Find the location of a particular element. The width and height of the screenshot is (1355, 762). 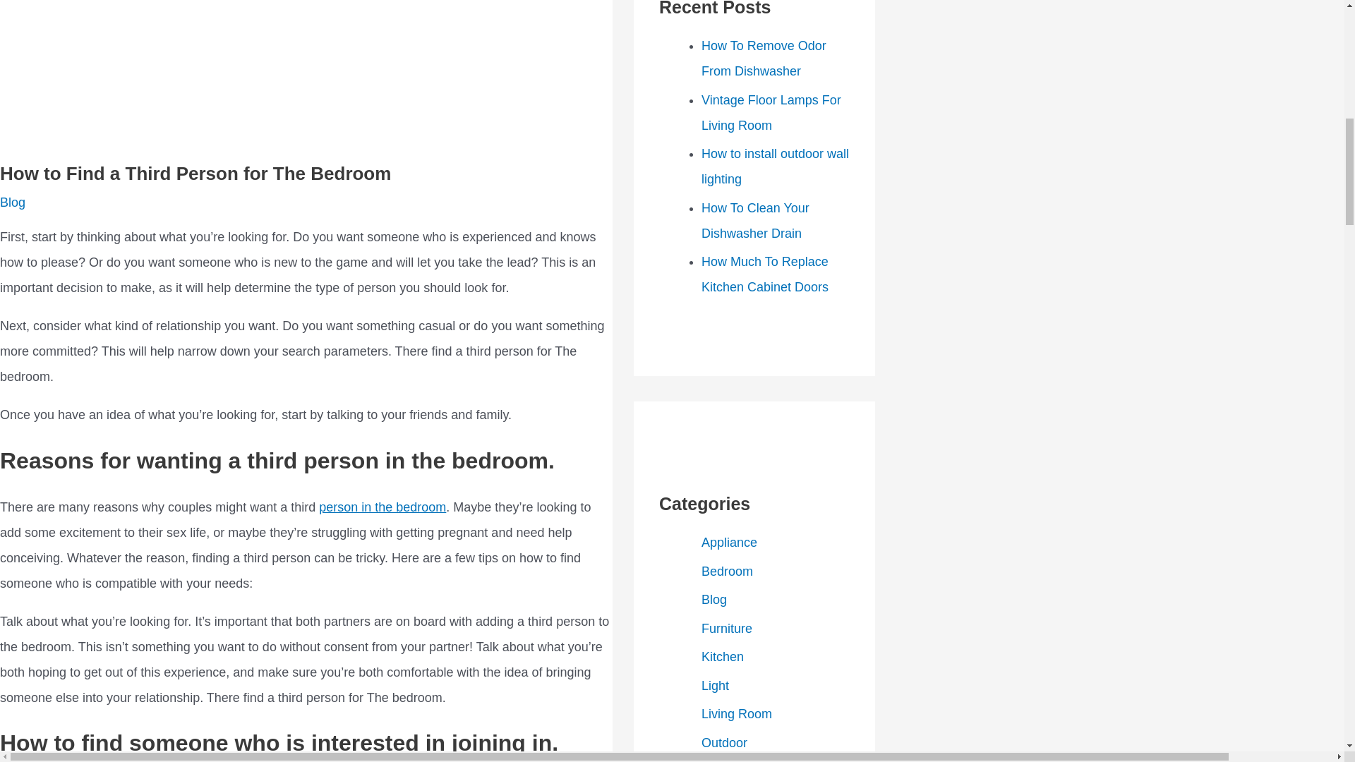

Kitchen is located at coordinates (723, 656).